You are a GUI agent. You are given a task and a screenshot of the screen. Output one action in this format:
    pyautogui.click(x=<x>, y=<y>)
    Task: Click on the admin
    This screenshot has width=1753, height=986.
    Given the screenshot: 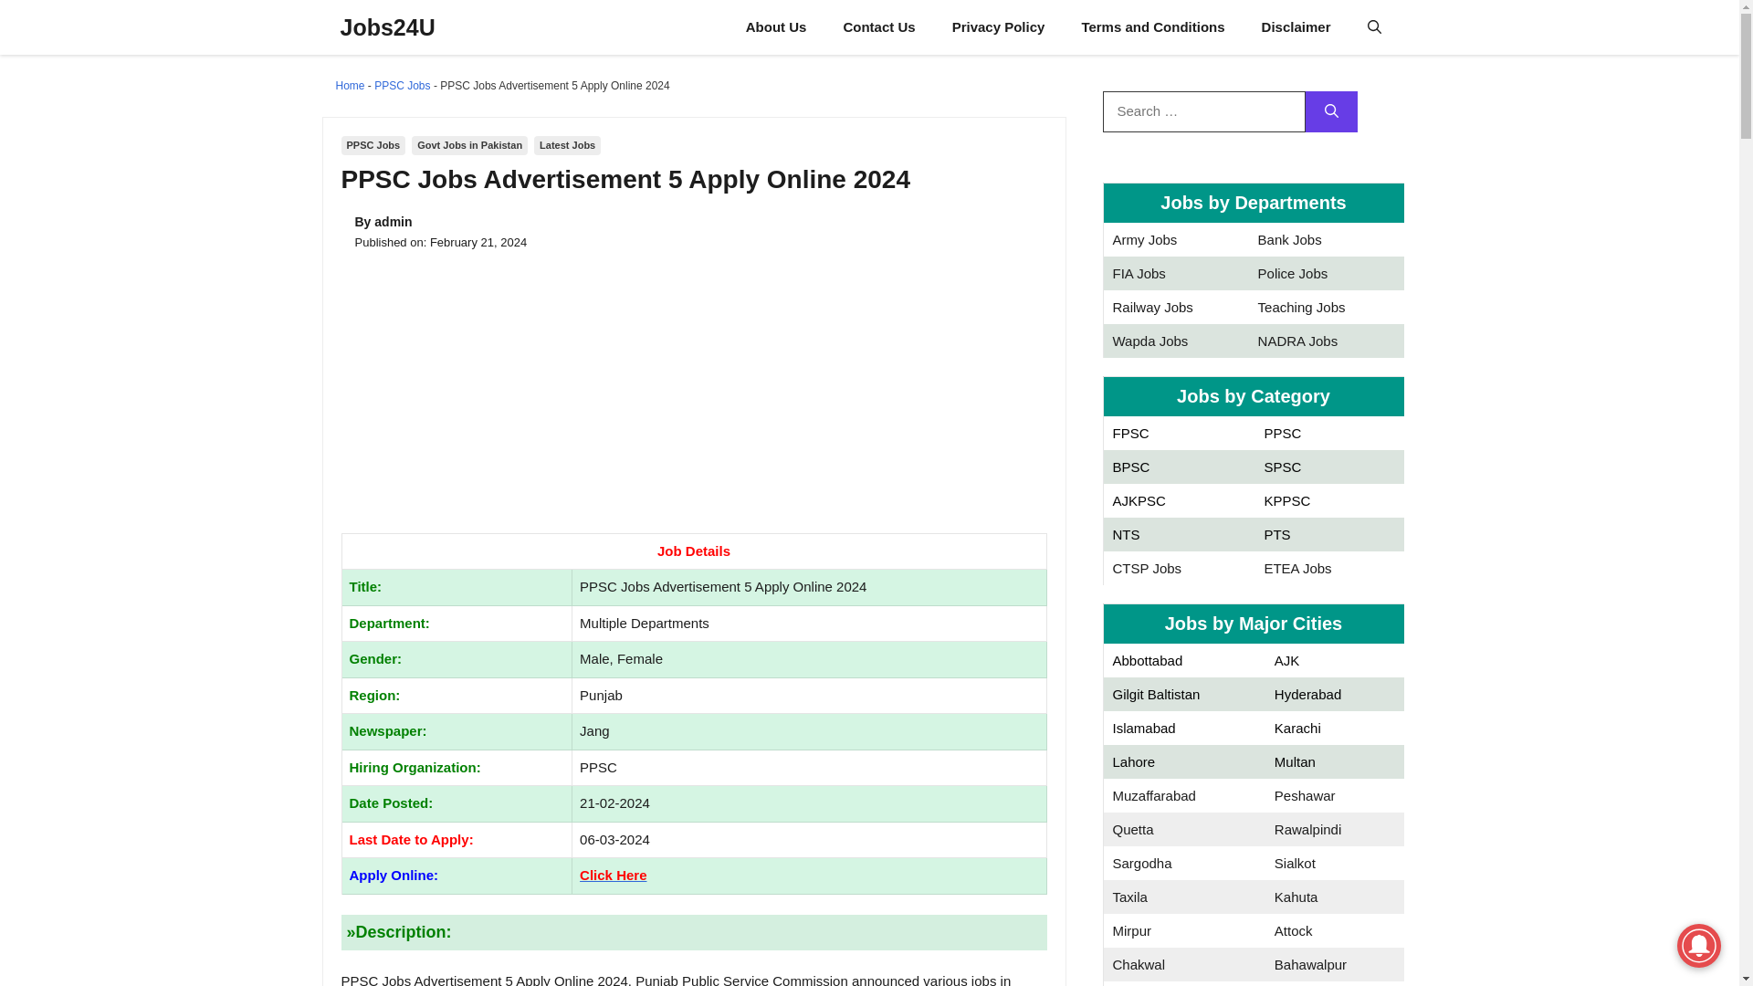 What is the action you would take?
    pyautogui.click(x=393, y=221)
    